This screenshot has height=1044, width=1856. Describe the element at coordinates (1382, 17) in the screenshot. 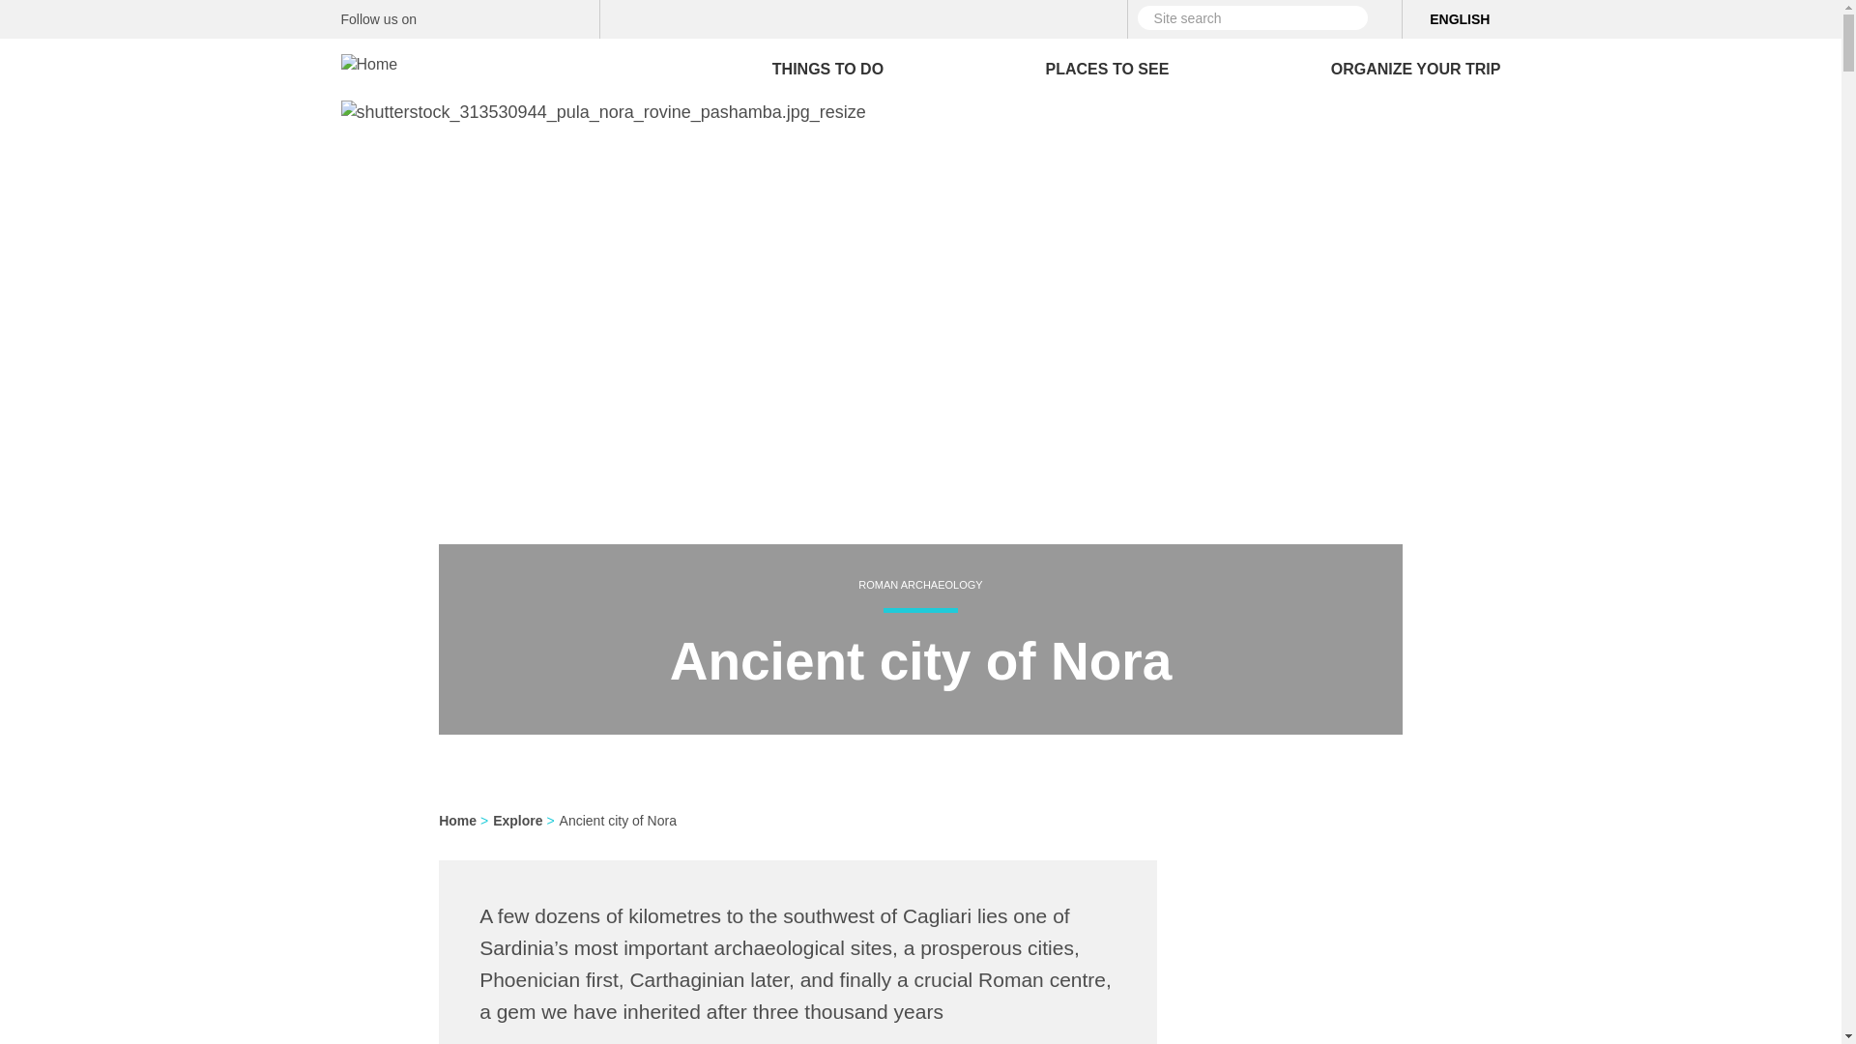

I see `Applica` at that location.